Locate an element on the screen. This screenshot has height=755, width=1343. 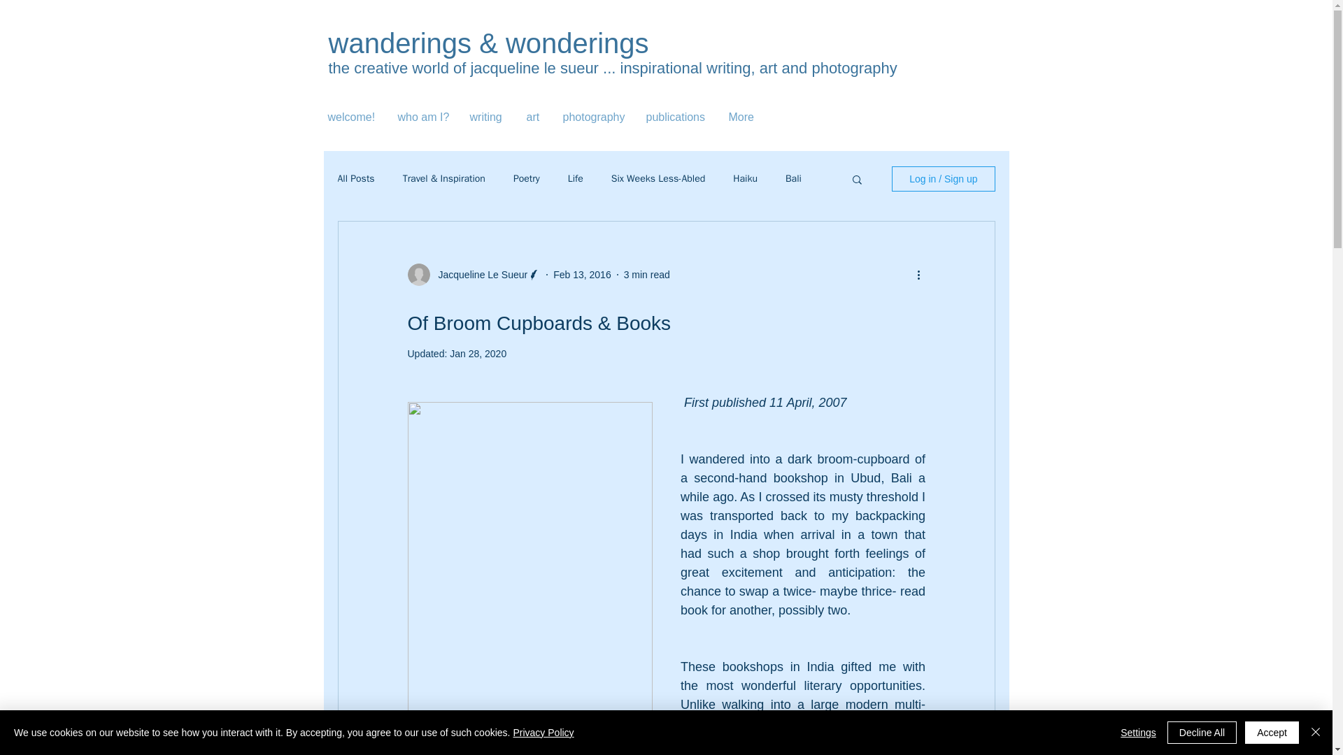
Jacqueline Le Sueur is located at coordinates (478, 274).